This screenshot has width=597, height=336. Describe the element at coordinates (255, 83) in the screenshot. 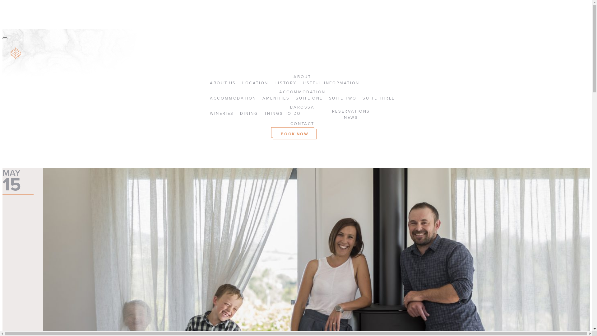

I see `LOCATION` at that location.